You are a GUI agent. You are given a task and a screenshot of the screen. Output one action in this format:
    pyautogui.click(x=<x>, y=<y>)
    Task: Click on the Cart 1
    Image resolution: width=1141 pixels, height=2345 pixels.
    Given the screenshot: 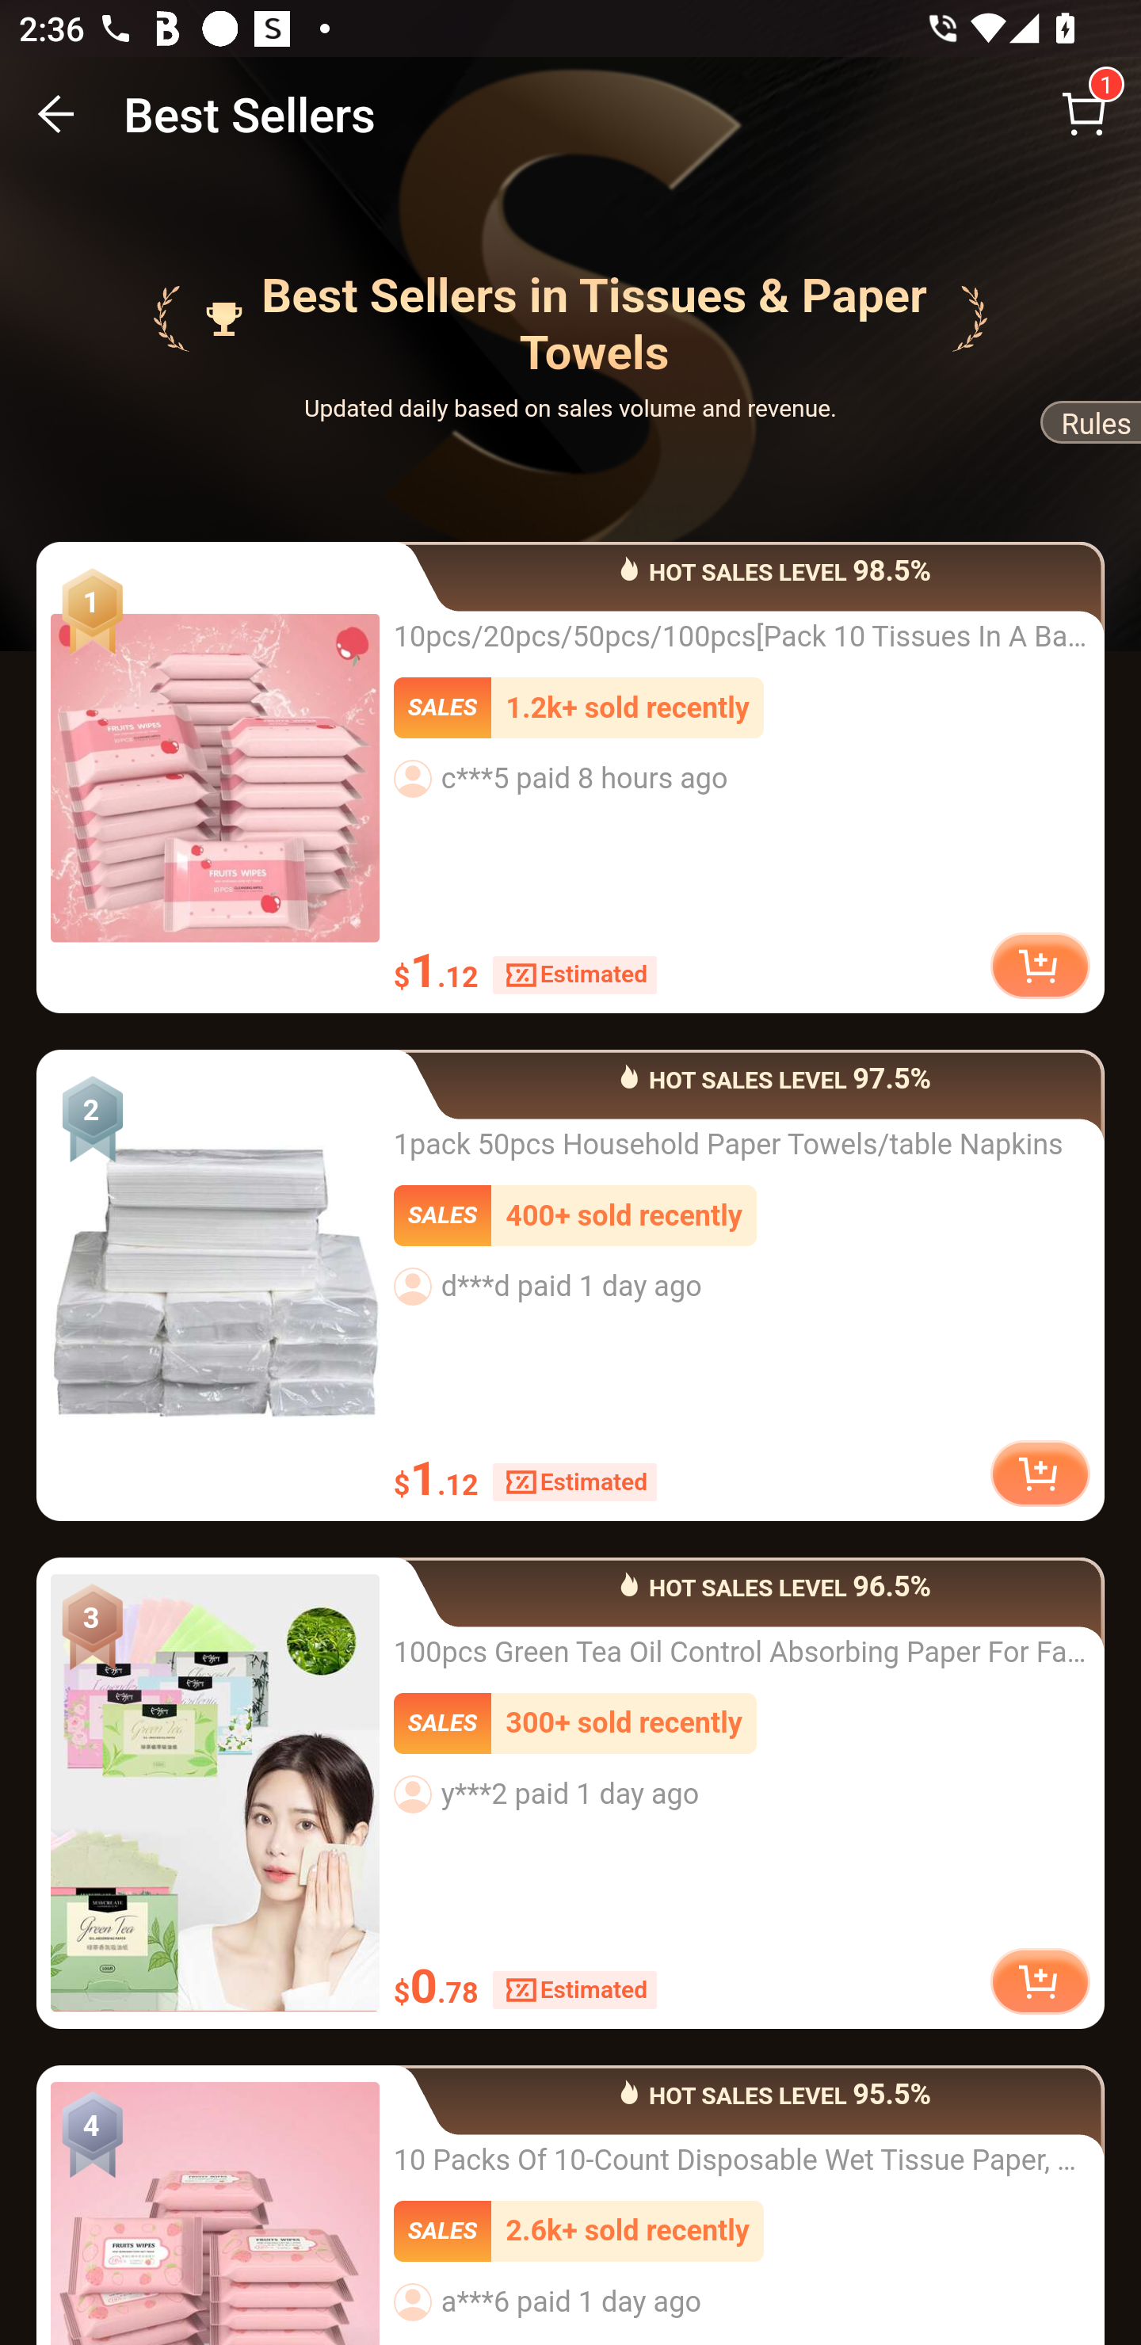 What is the action you would take?
    pyautogui.click(x=1084, y=114)
    